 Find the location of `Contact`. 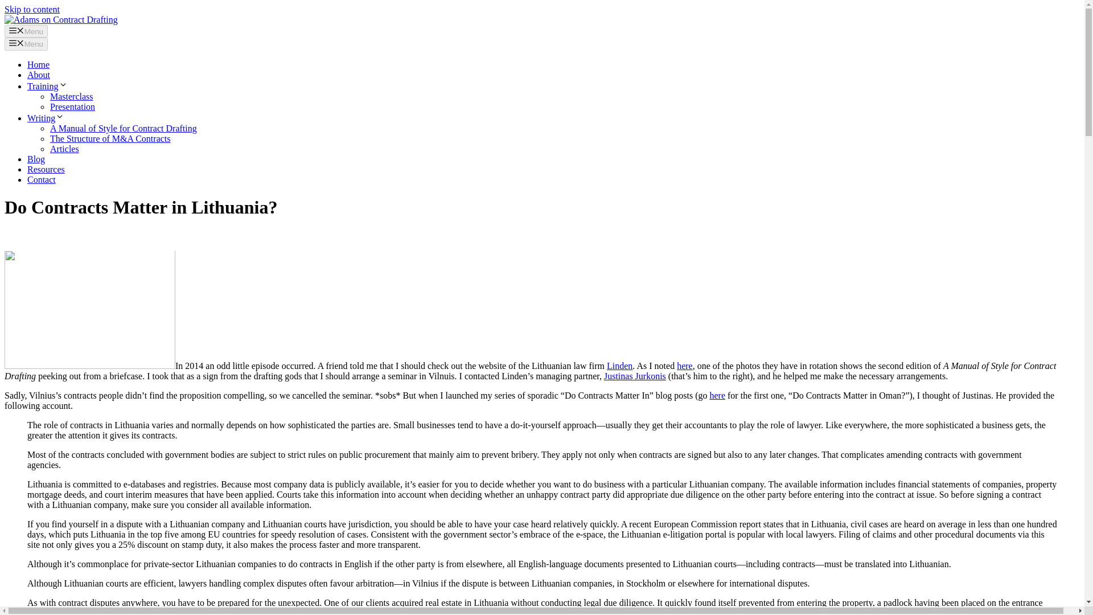

Contact is located at coordinates (41, 179).